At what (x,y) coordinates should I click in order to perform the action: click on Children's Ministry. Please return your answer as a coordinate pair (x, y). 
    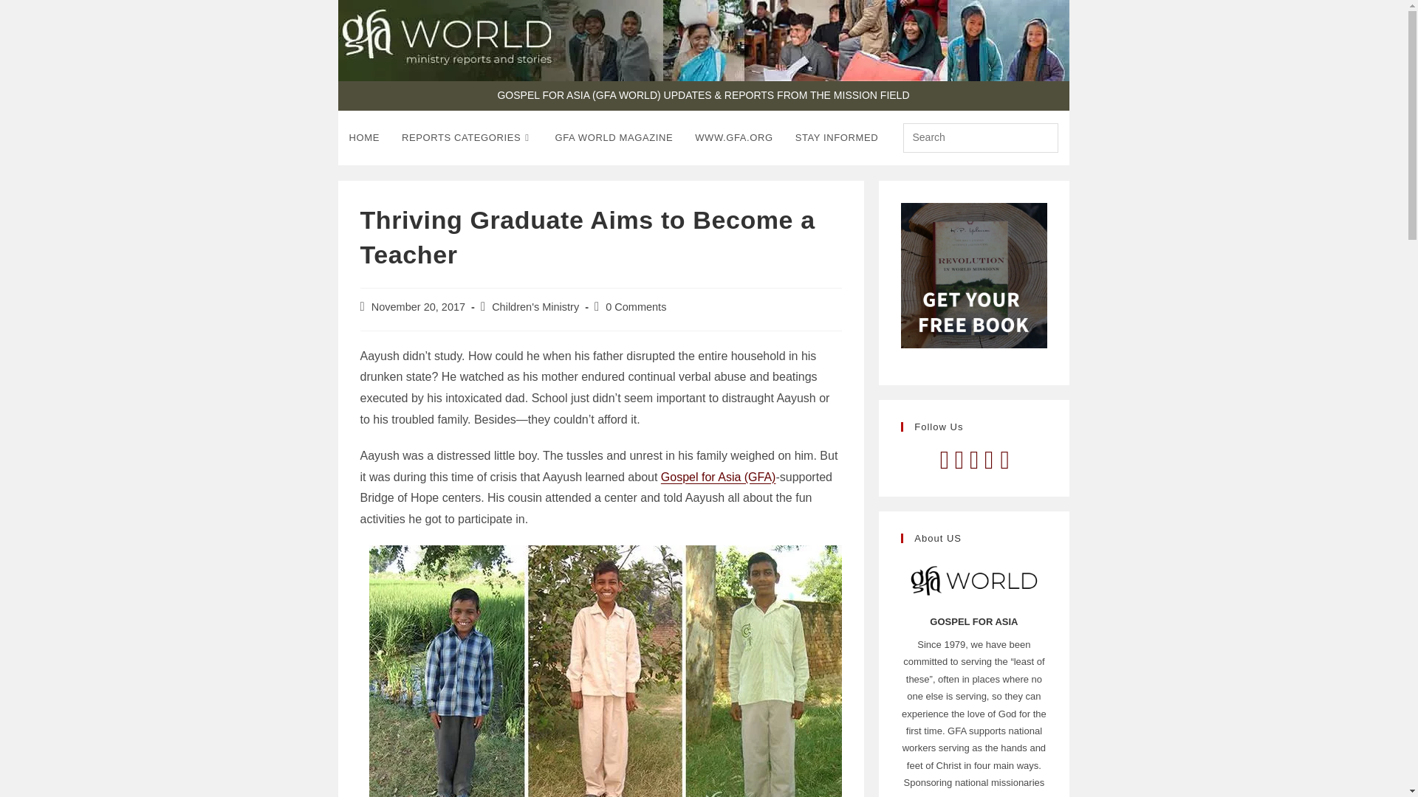
    Looking at the image, I should click on (535, 307).